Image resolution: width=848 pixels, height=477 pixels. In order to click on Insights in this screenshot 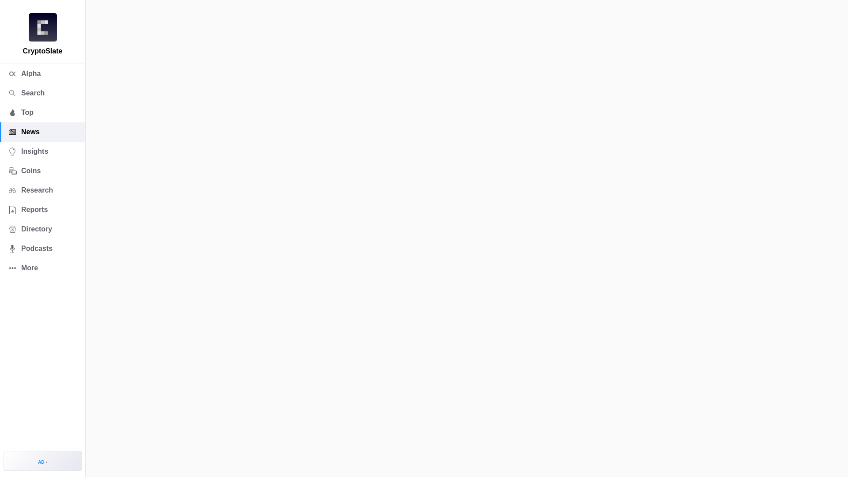, I will do `click(42, 151)`.